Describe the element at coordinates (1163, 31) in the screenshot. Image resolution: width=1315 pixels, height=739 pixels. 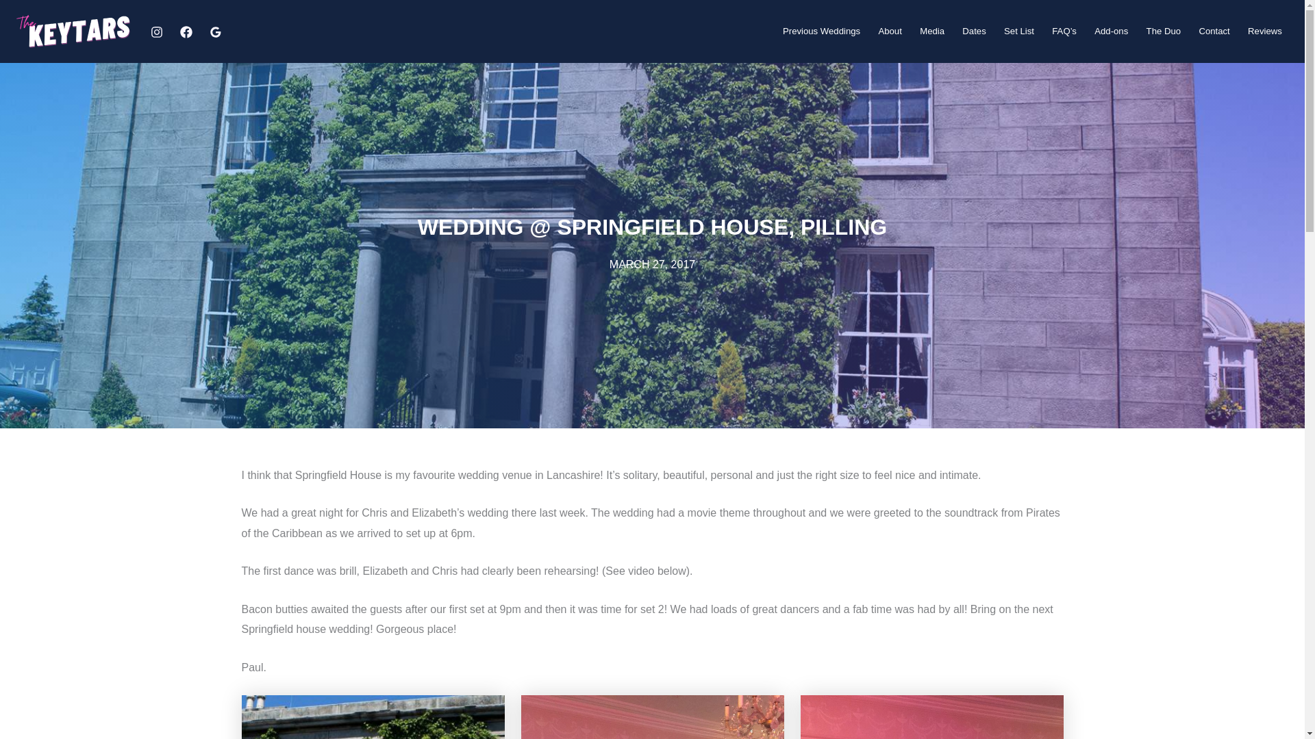
I see `The Duo` at that location.